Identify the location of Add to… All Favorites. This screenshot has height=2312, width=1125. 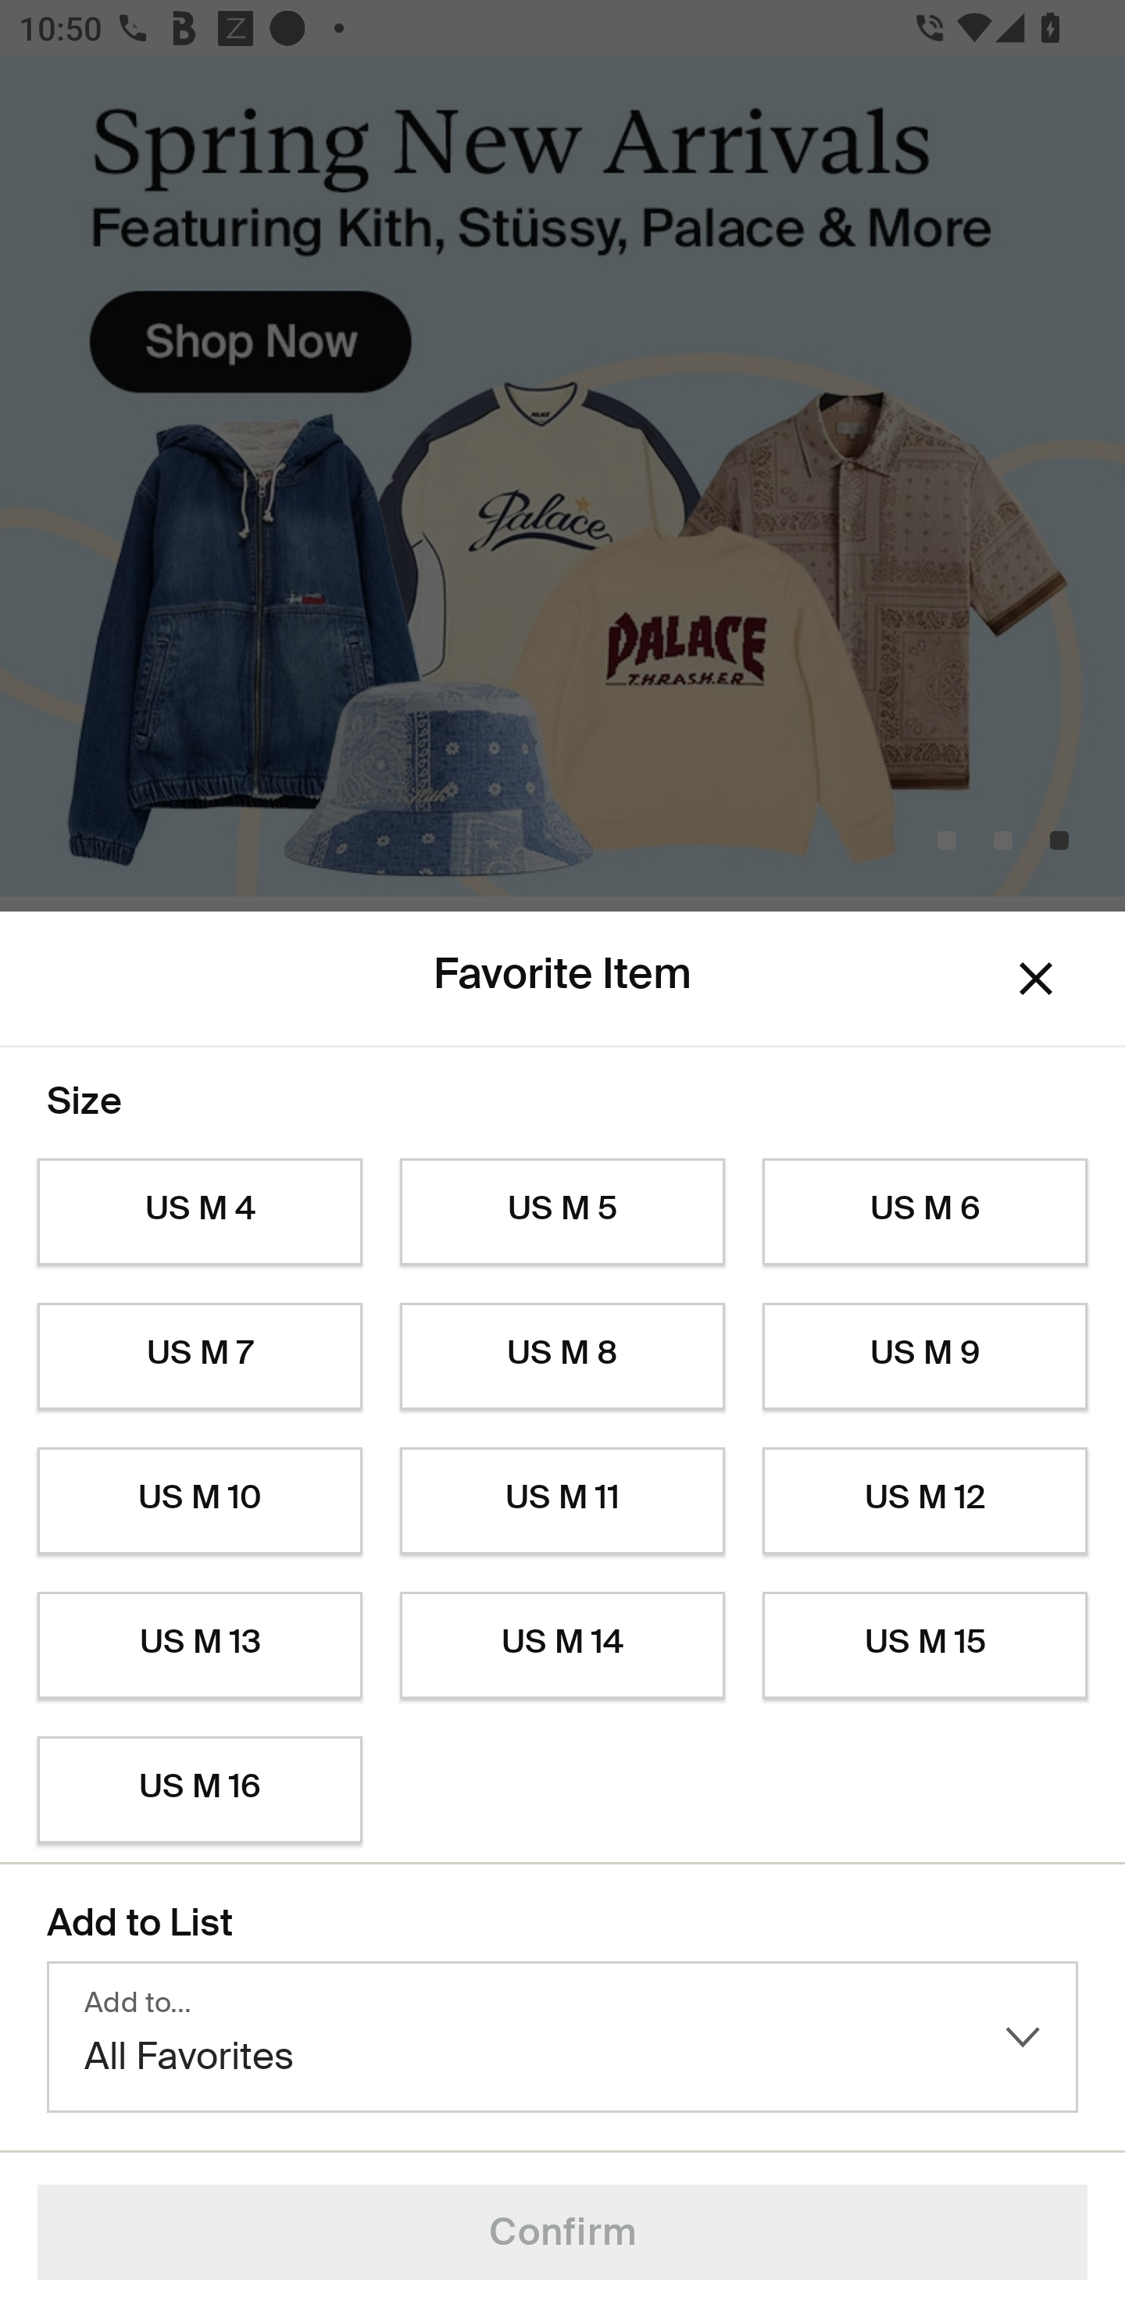
(562, 2037).